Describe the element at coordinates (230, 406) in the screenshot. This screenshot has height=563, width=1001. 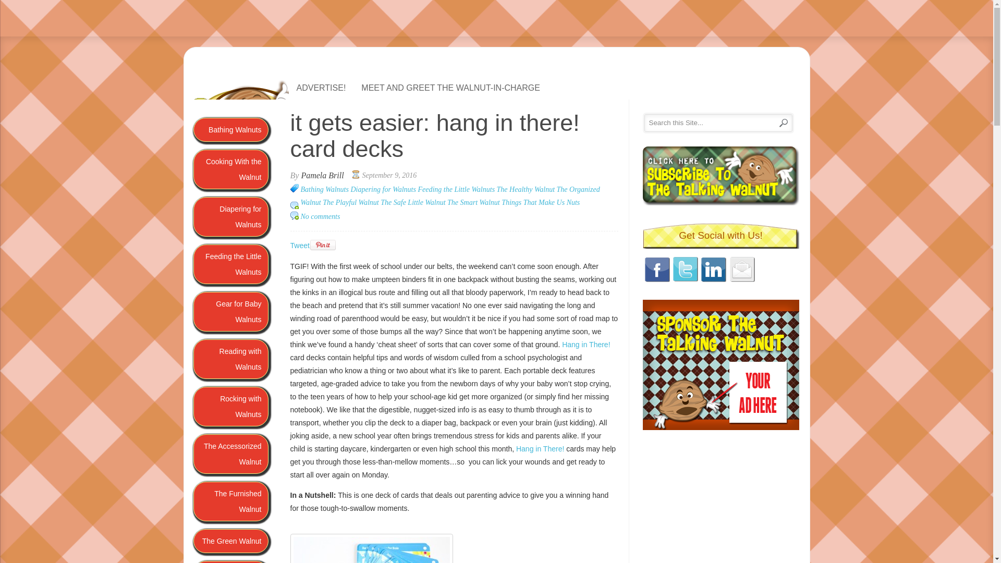
I see `Rocking with Walnuts` at that location.